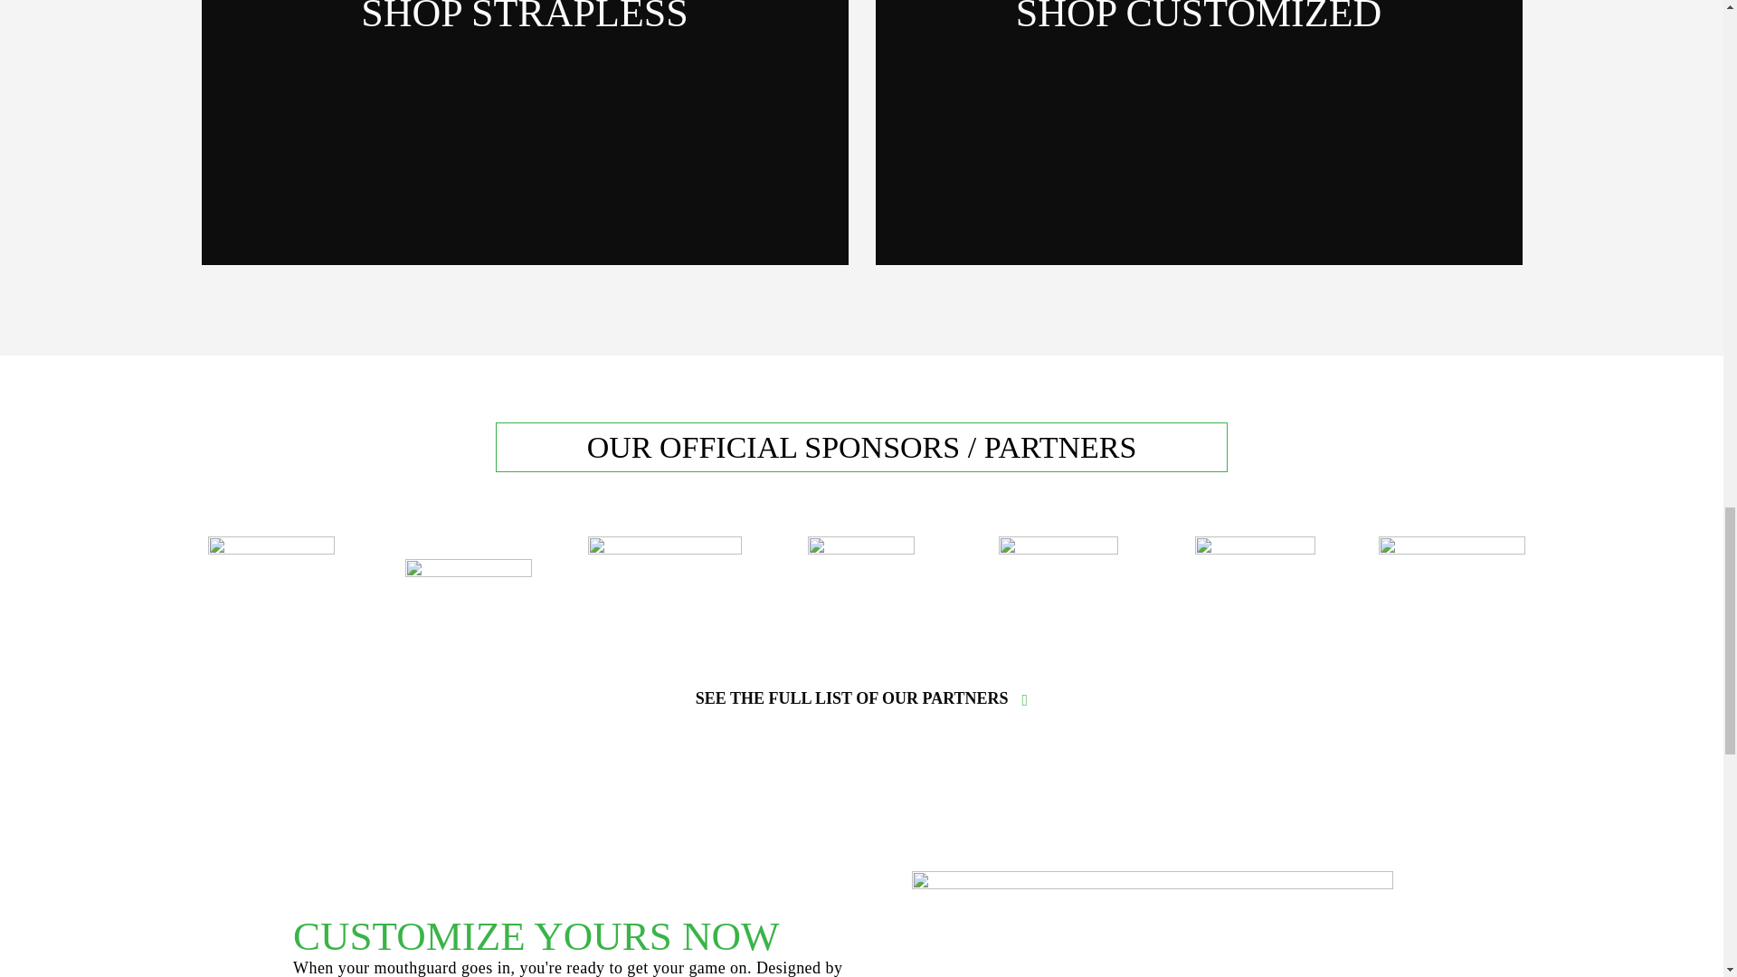 The width and height of the screenshot is (1737, 977). I want to click on SHOP CUSTOMIZED, so click(1200, 17).